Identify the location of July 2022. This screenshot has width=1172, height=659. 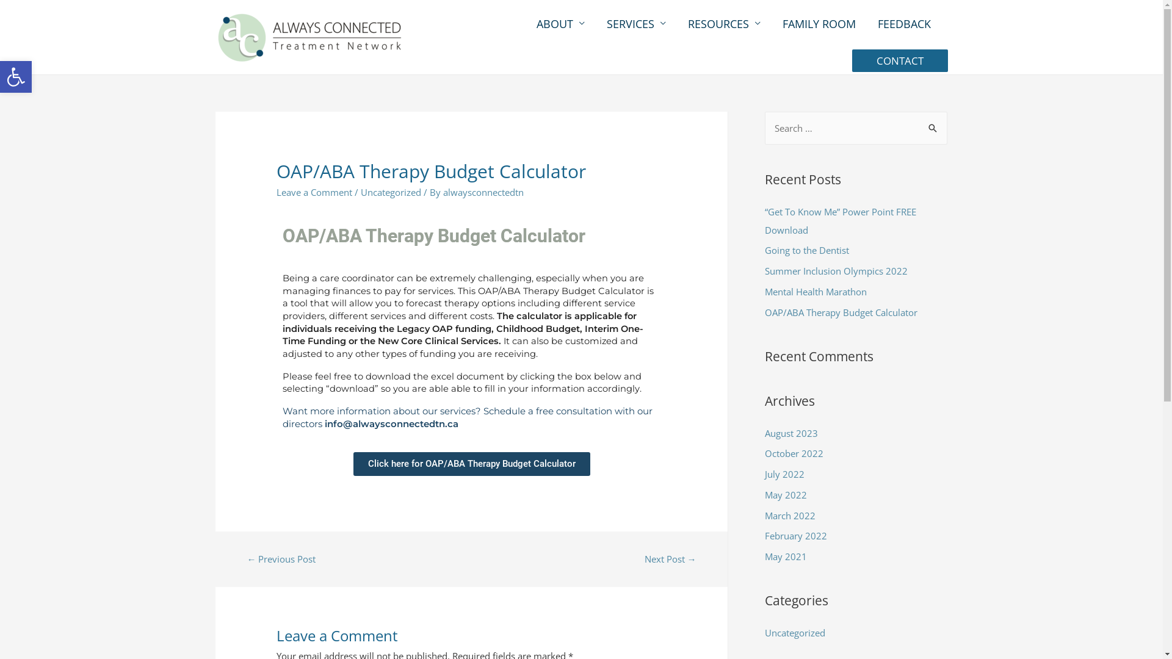
(784, 474).